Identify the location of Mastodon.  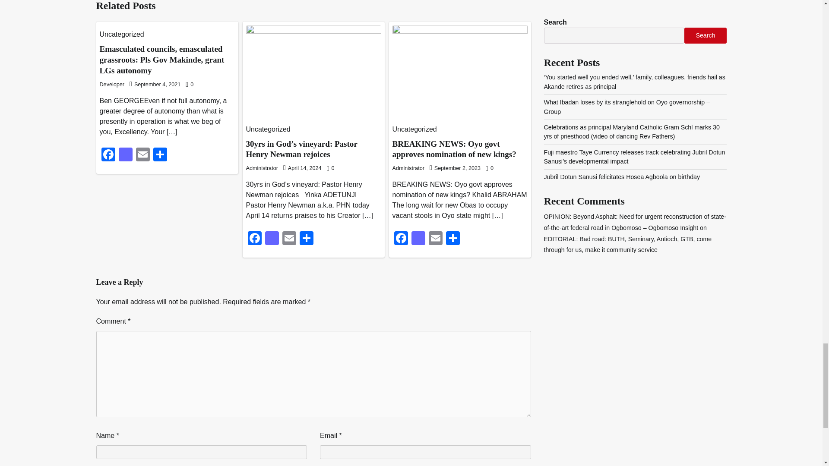
(272, 239).